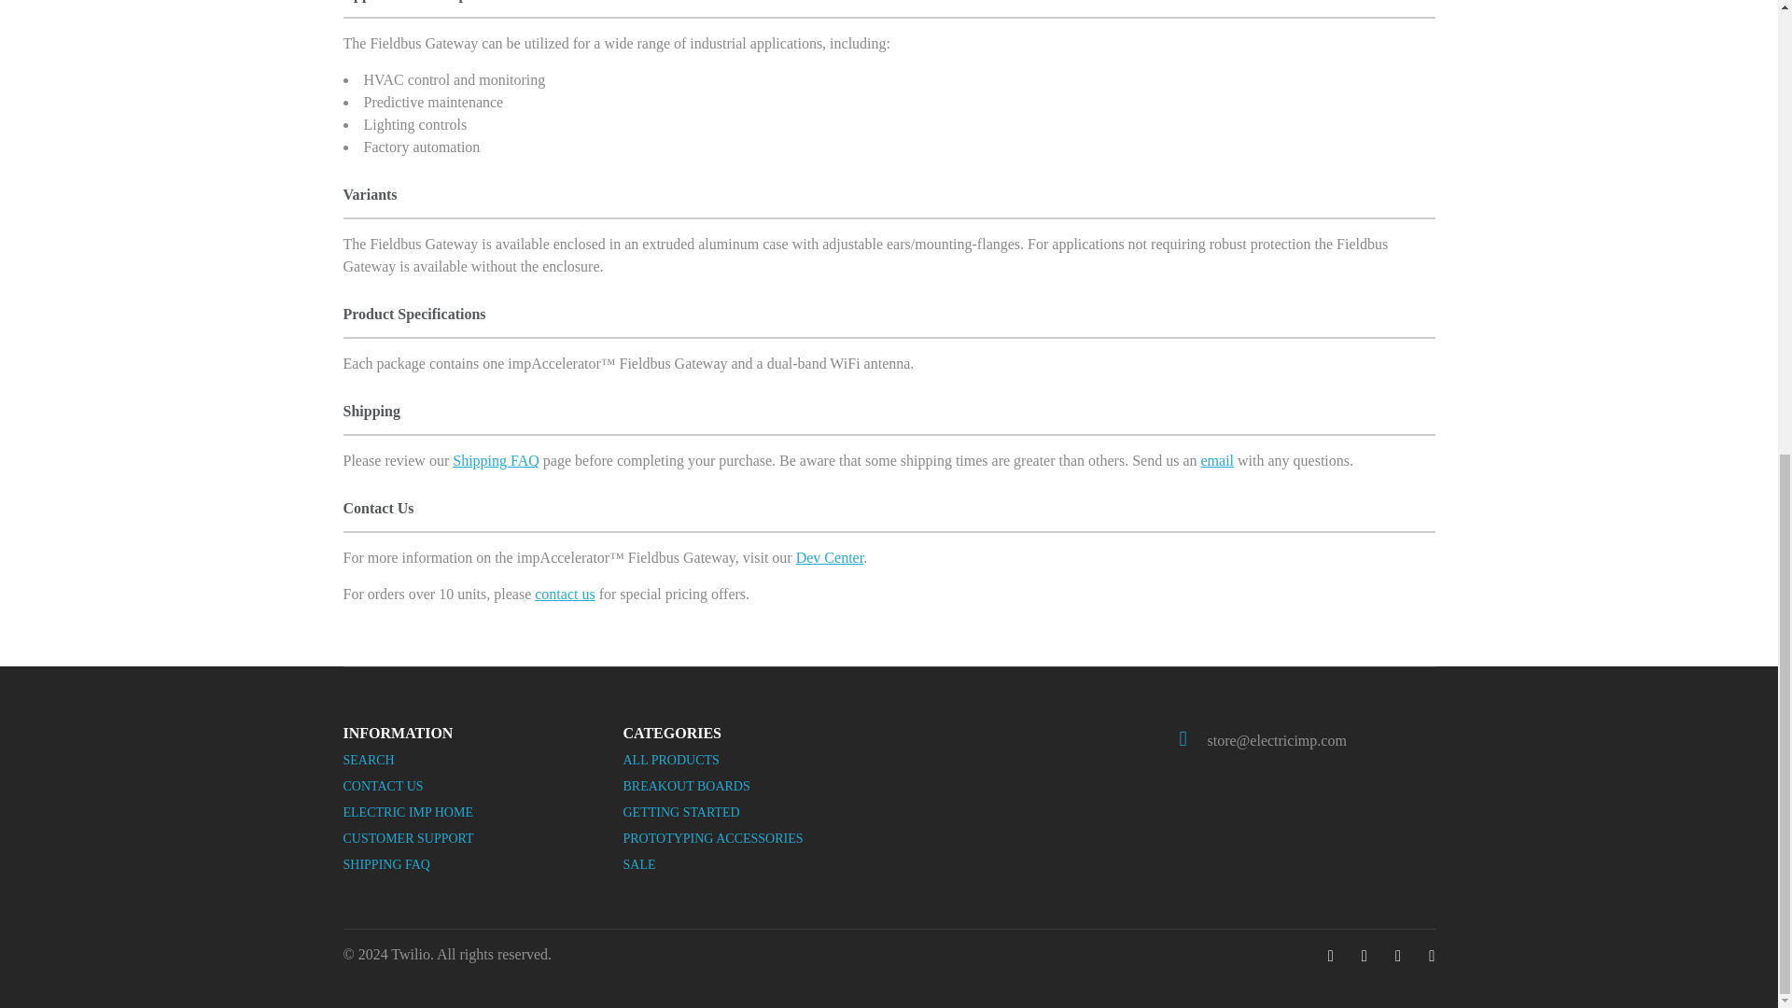 The image size is (1792, 1008). I want to click on email, so click(1217, 460).